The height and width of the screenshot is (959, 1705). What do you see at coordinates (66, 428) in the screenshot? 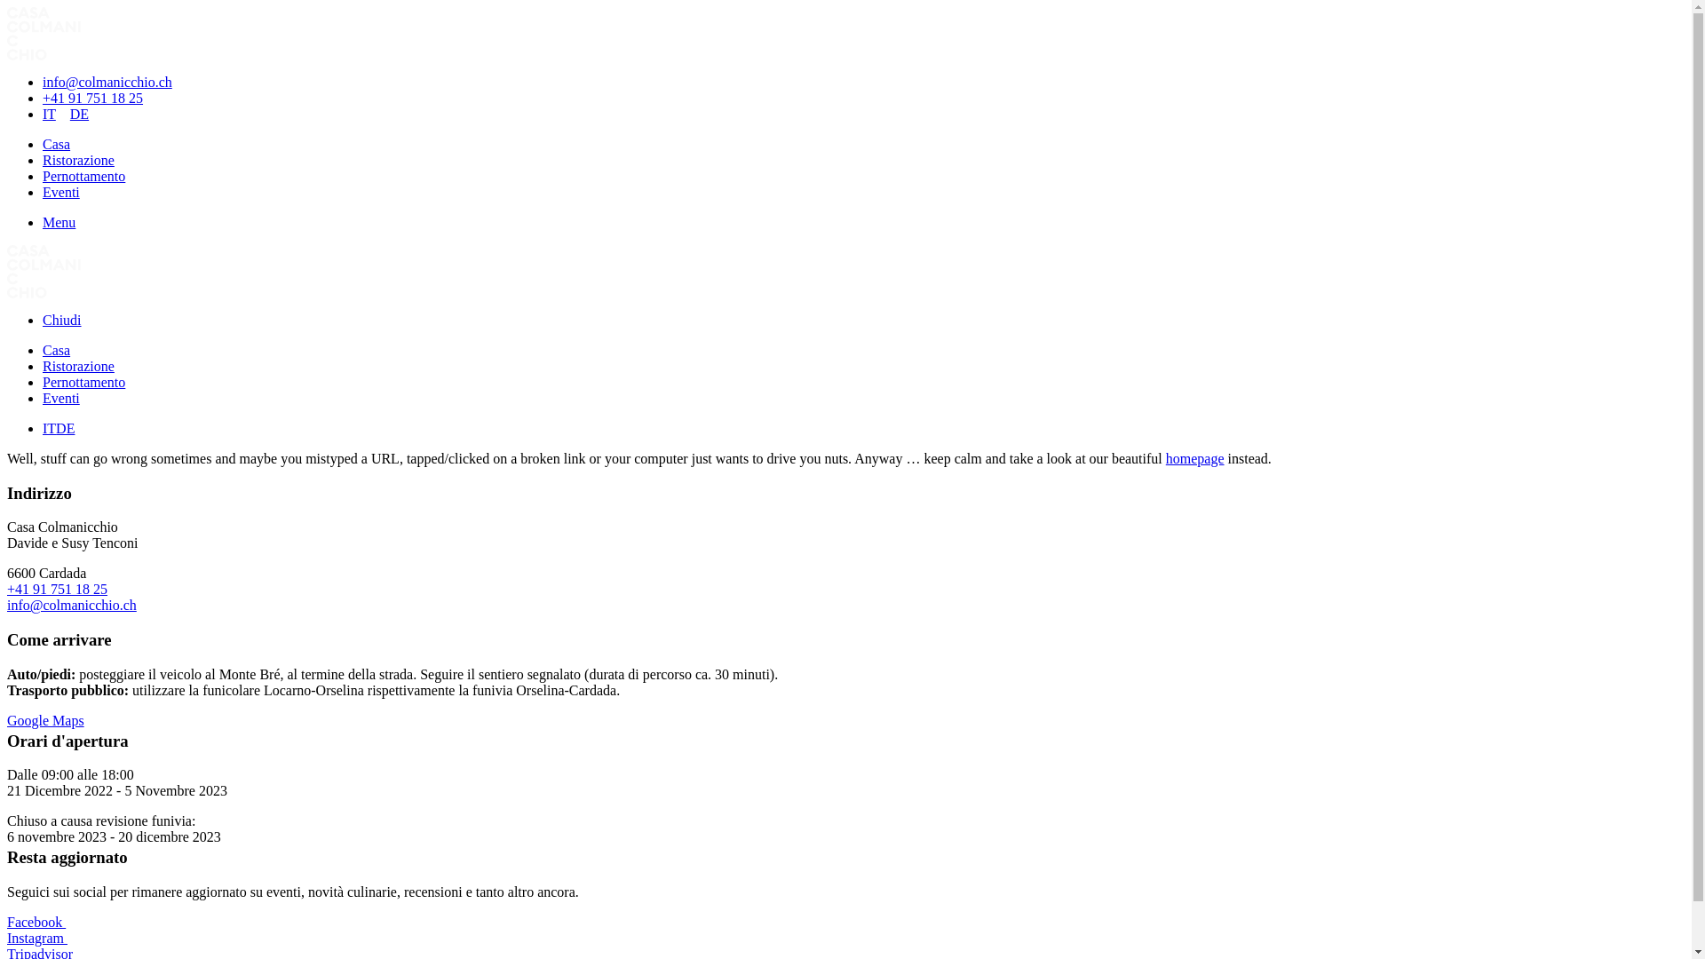
I see `DE` at bounding box center [66, 428].